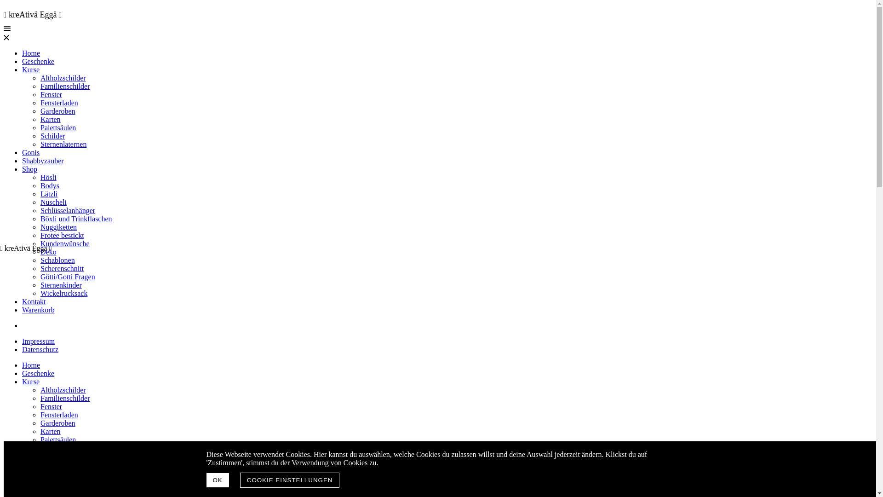 The height and width of the screenshot is (497, 883). Describe the element at coordinates (29, 481) in the screenshot. I see `Shop` at that location.